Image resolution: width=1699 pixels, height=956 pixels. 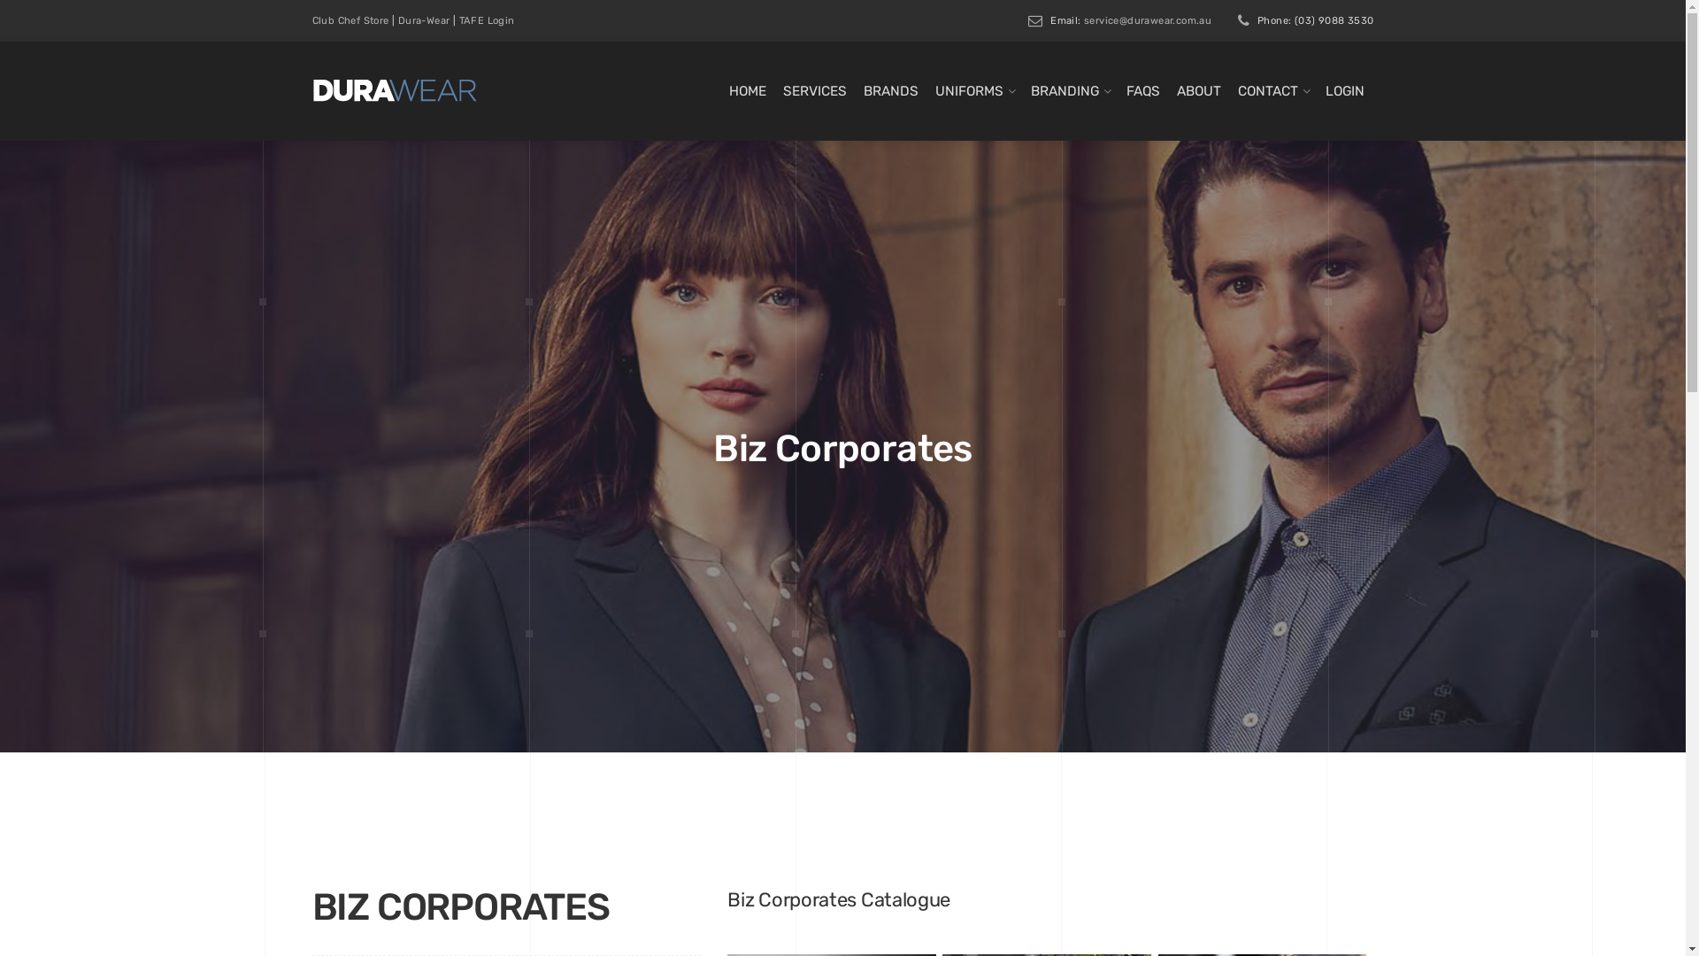 I want to click on FAQS, so click(x=1142, y=91).